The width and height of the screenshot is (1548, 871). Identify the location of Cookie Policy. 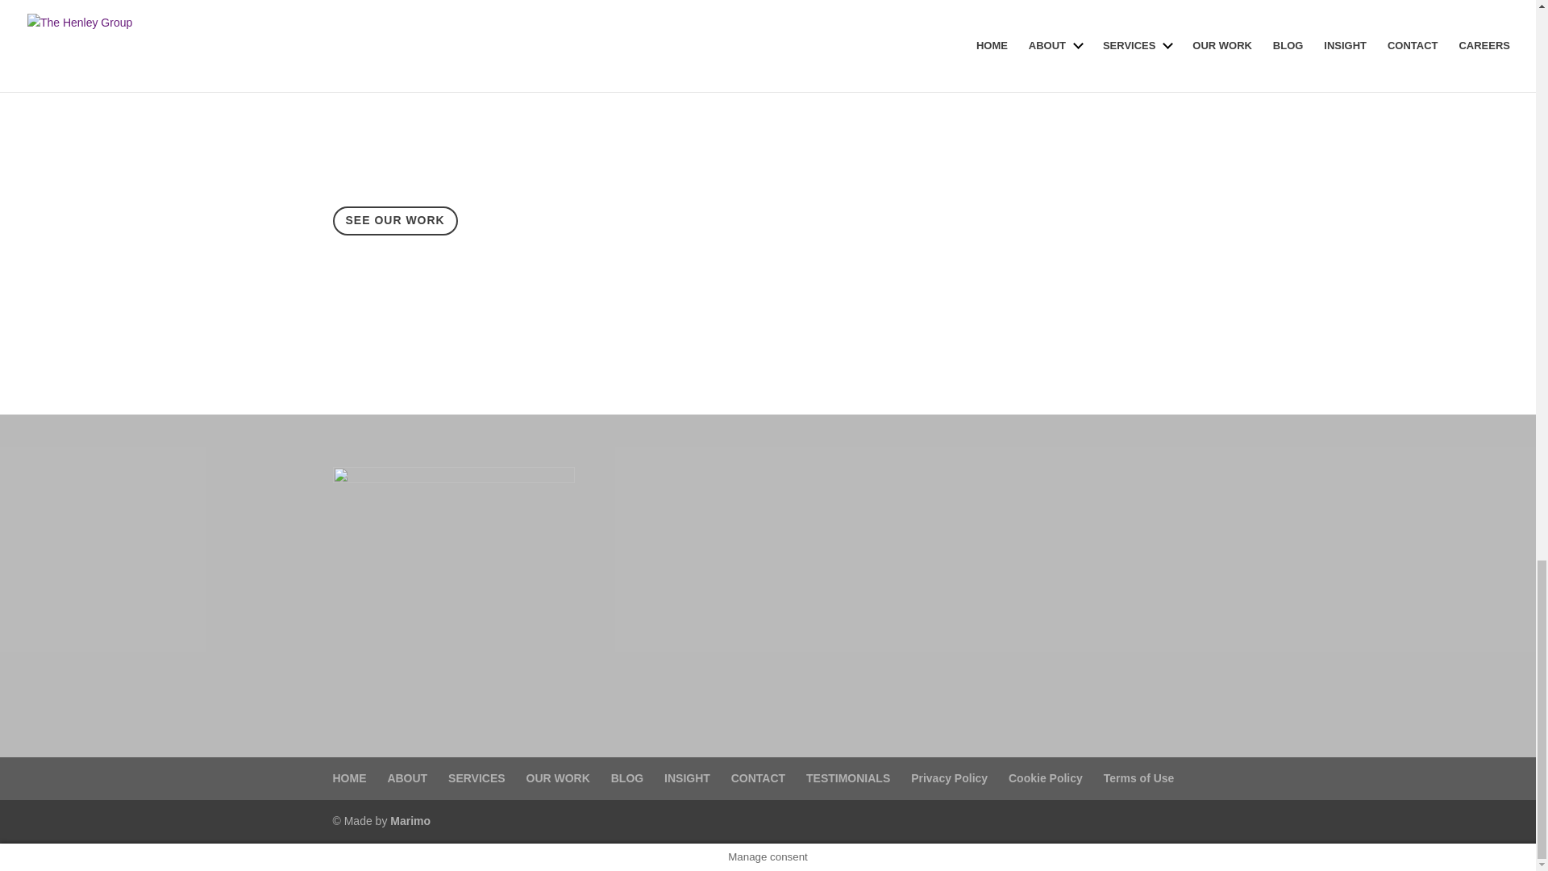
(1045, 777).